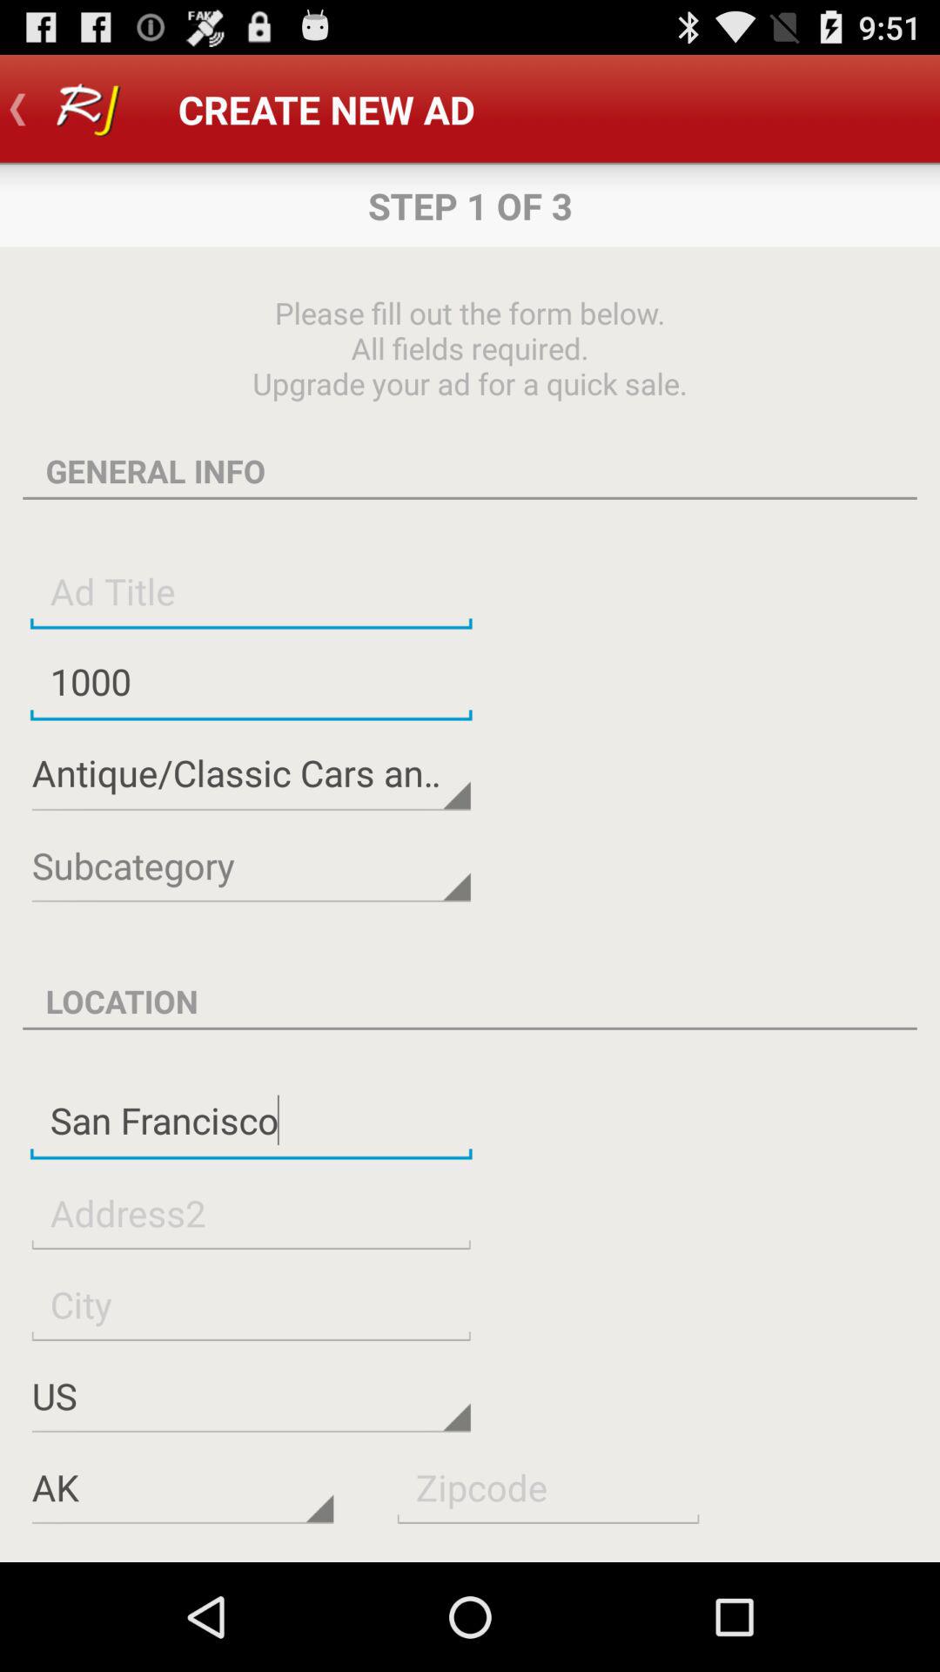 This screenshot has height=1672, width=940. Describe the element at coordinates (251, 1305) in the screenshot. I see `enter city name` at that location.